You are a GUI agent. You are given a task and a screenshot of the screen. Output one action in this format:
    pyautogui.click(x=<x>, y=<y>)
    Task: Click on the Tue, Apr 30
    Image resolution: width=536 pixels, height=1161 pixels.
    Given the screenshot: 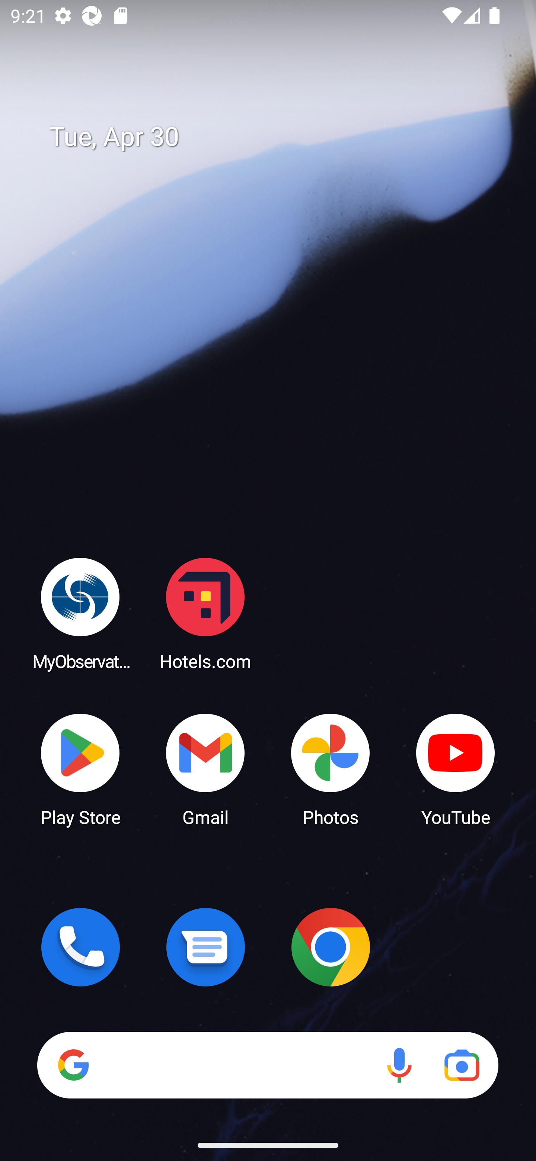 What is the action you would take?
    pyautogui.click(x=278, y=137)
    